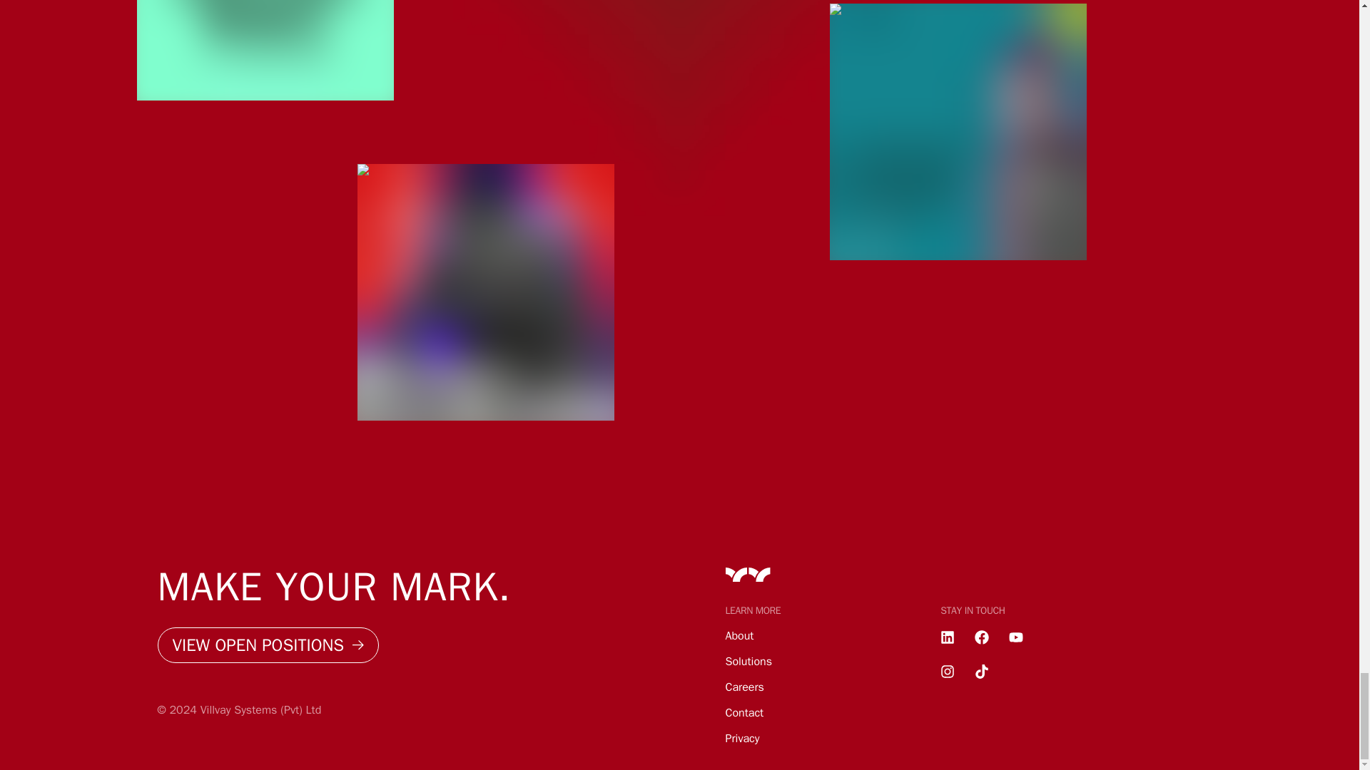  Describe the element at coordinates (744, 687) in the screenshot. I see `Careers` at that location.